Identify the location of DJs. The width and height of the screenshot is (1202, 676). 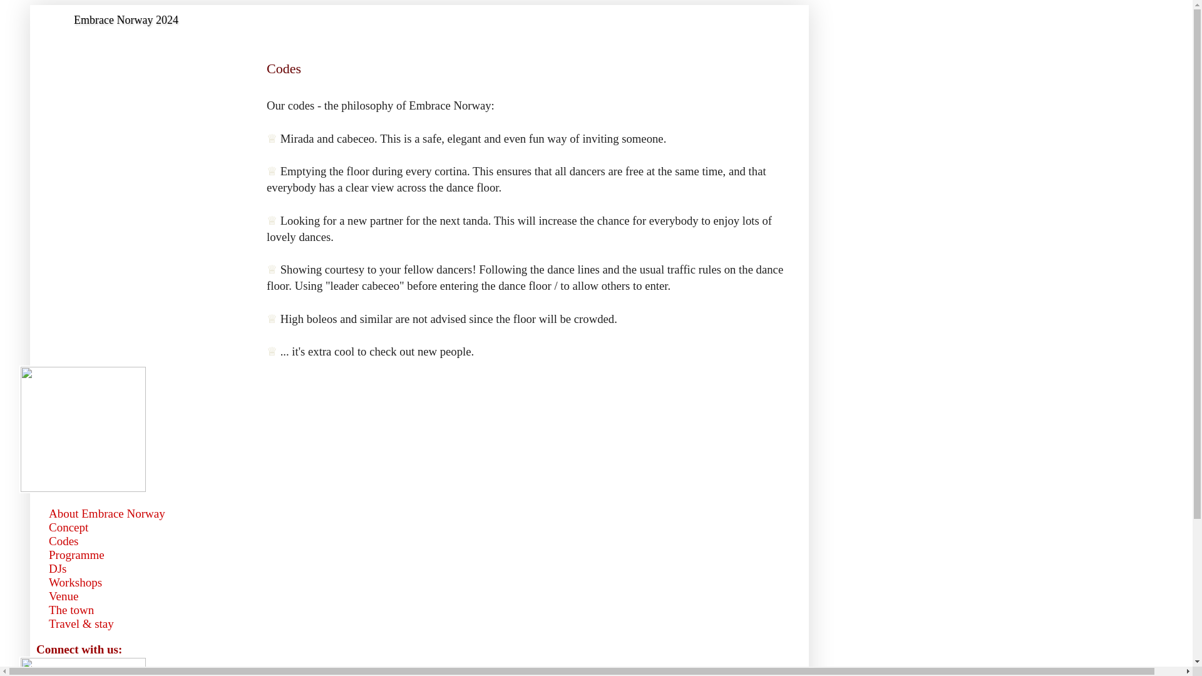
(58, 568).